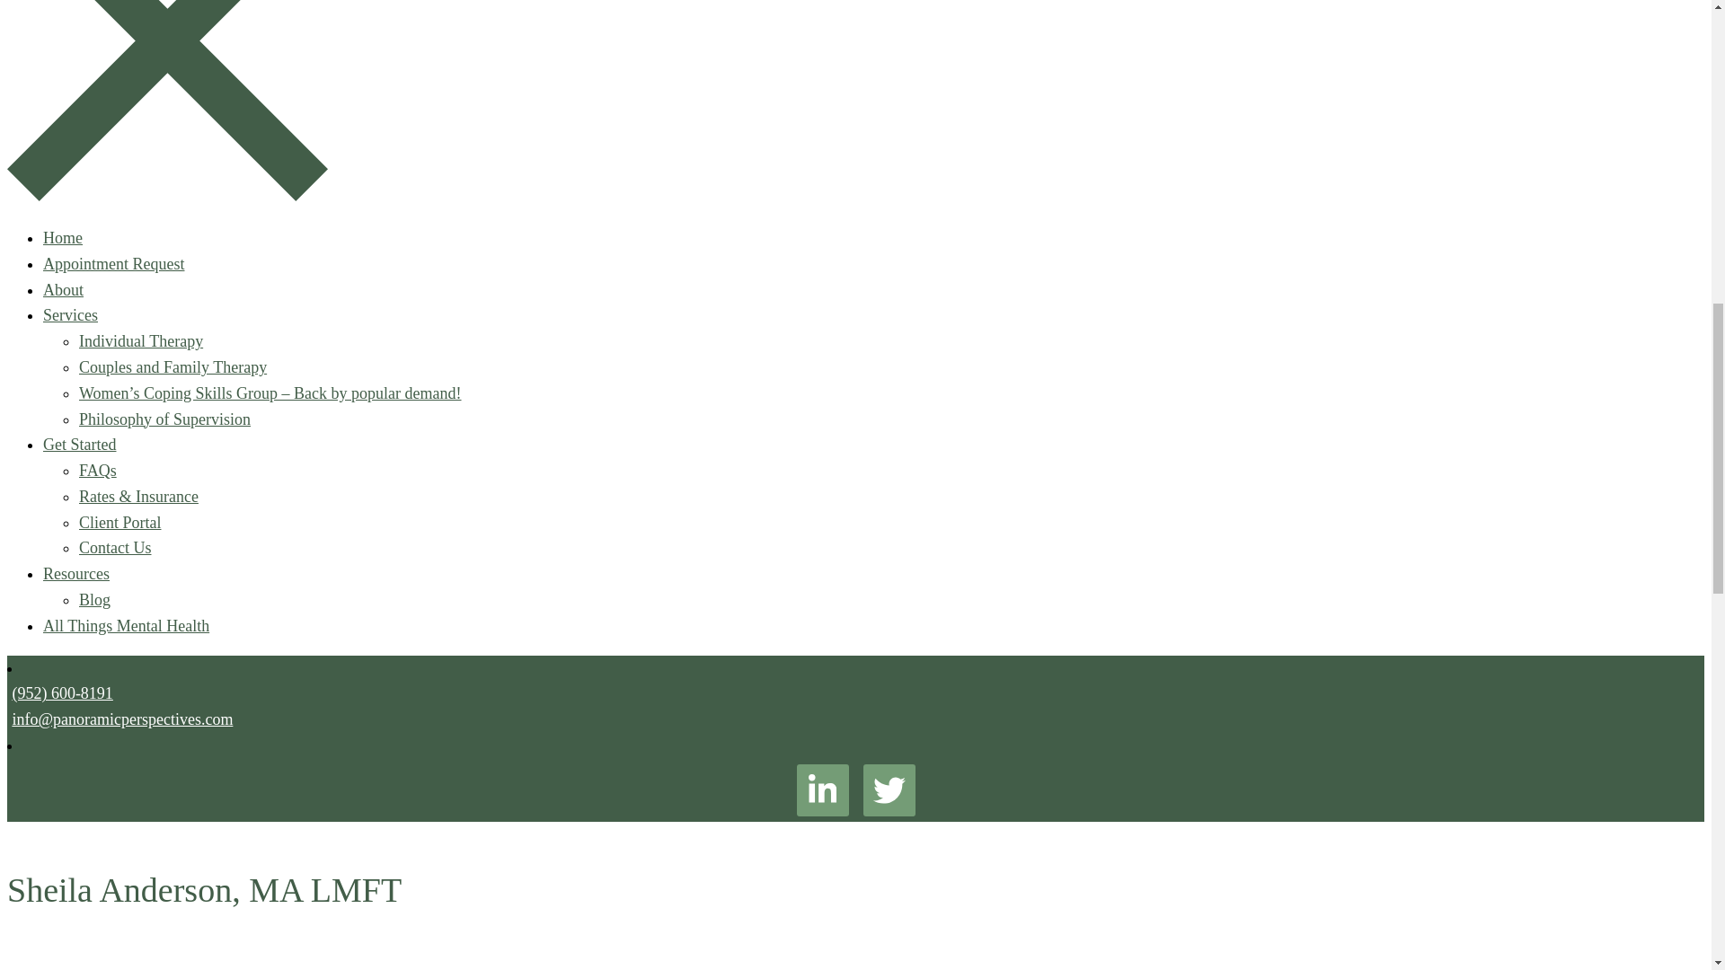 This screenshot has height=970, width=1725. Describe the element at coordinates (172, 366) in the screenshot. I see `Couples and Family Therapy` at that location.